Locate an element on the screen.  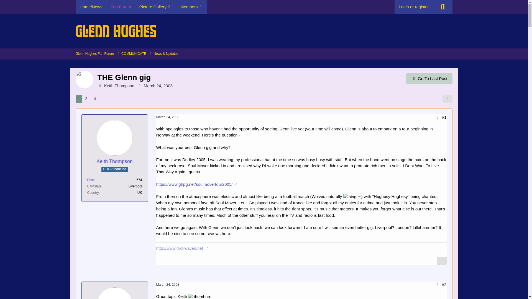
Glenn Hughes Fan Forum is located at coordinates (94, 54).